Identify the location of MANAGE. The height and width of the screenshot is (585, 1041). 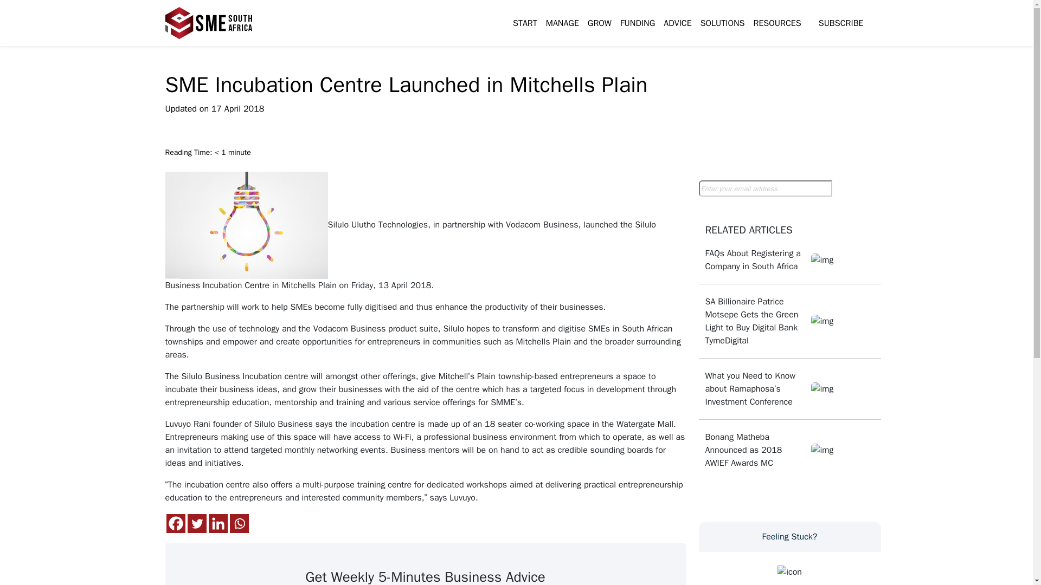
(562, 23).